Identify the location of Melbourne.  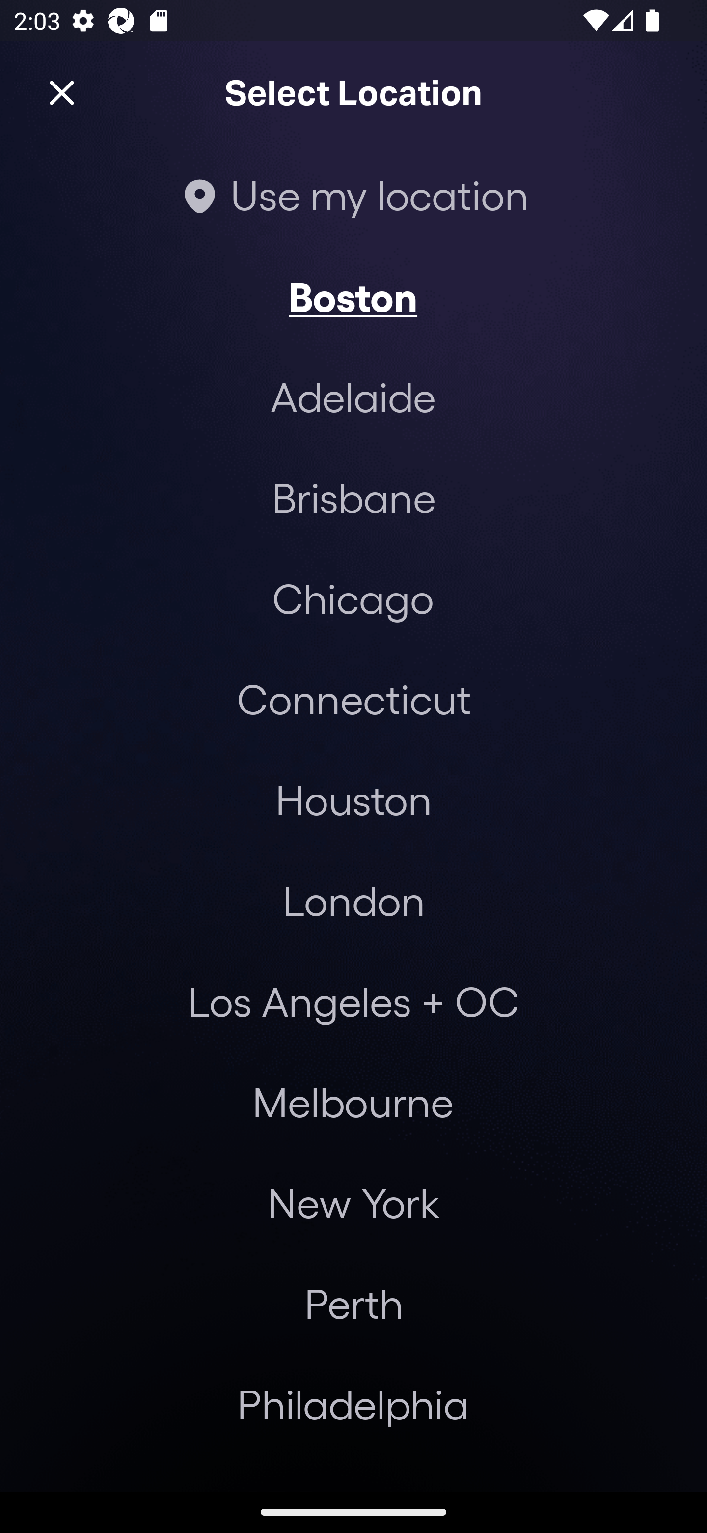
(353, 1102).